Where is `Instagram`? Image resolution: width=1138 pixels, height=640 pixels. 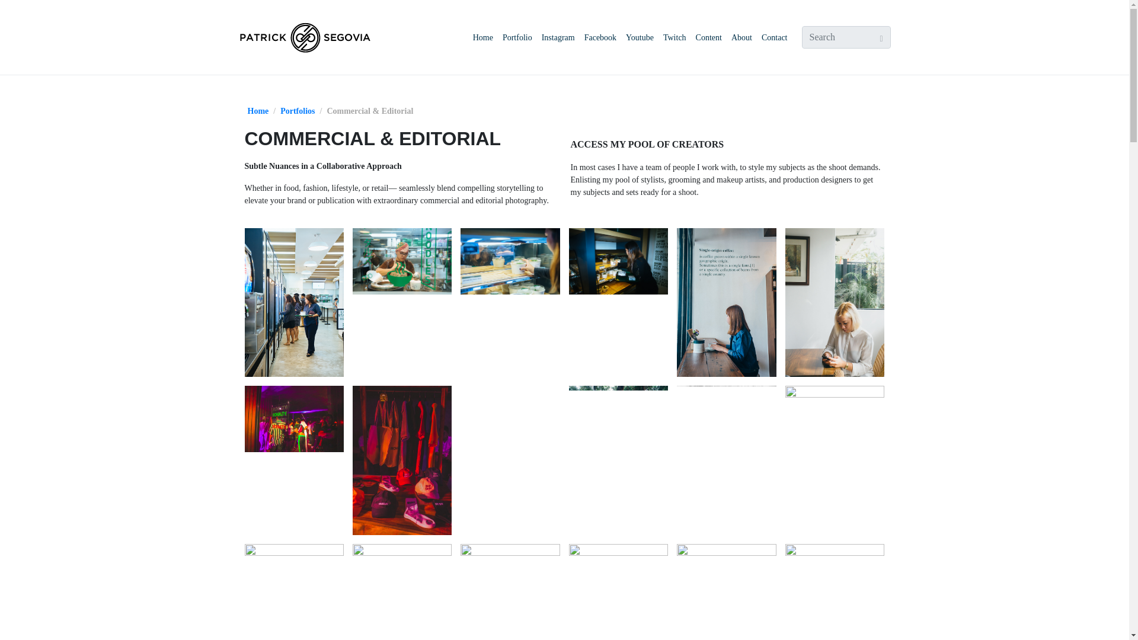 Instagram is located at coordinates (558, 37).